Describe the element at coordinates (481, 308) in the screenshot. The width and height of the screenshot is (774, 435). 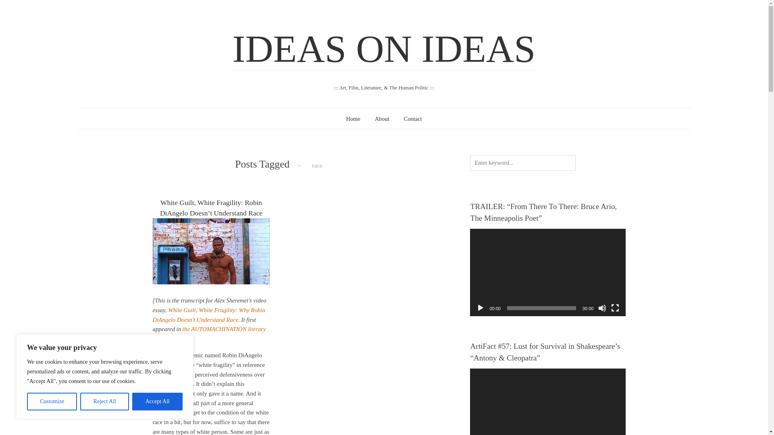
I see `Play` at that location.